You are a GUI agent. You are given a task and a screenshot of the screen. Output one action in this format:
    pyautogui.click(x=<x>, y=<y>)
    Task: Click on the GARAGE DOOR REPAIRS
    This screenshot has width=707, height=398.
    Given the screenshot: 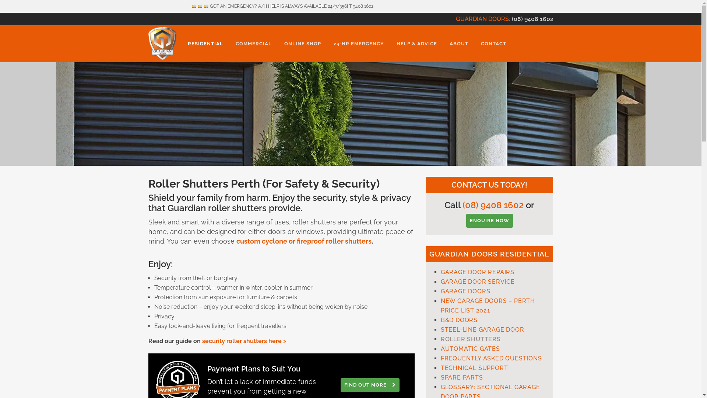 What is the action you would take?
    pyautogui.click(x=478, y=272)
    